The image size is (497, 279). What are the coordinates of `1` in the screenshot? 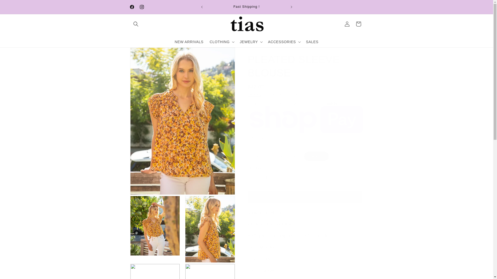 It's located at (266, 178).